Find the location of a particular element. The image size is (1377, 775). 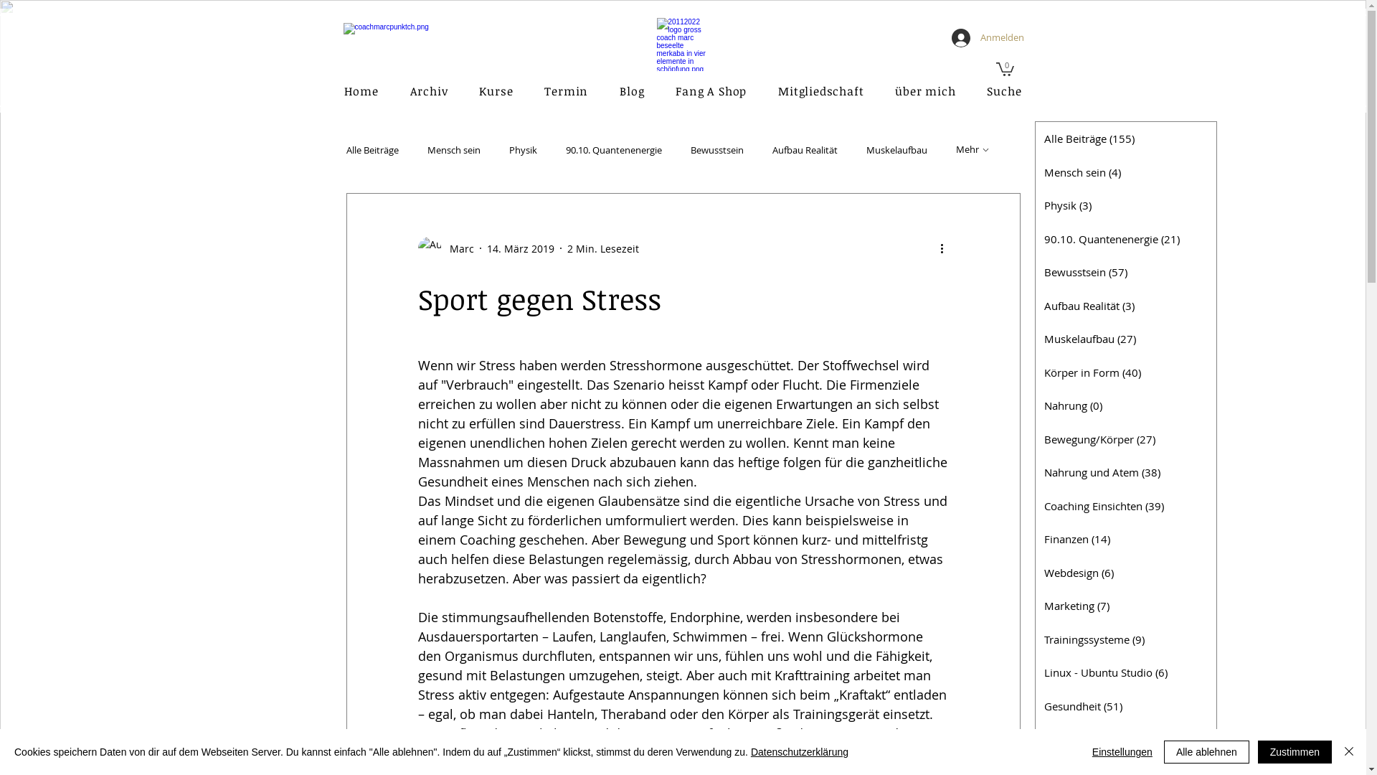

Archiv is located at coordinates (429, 91).